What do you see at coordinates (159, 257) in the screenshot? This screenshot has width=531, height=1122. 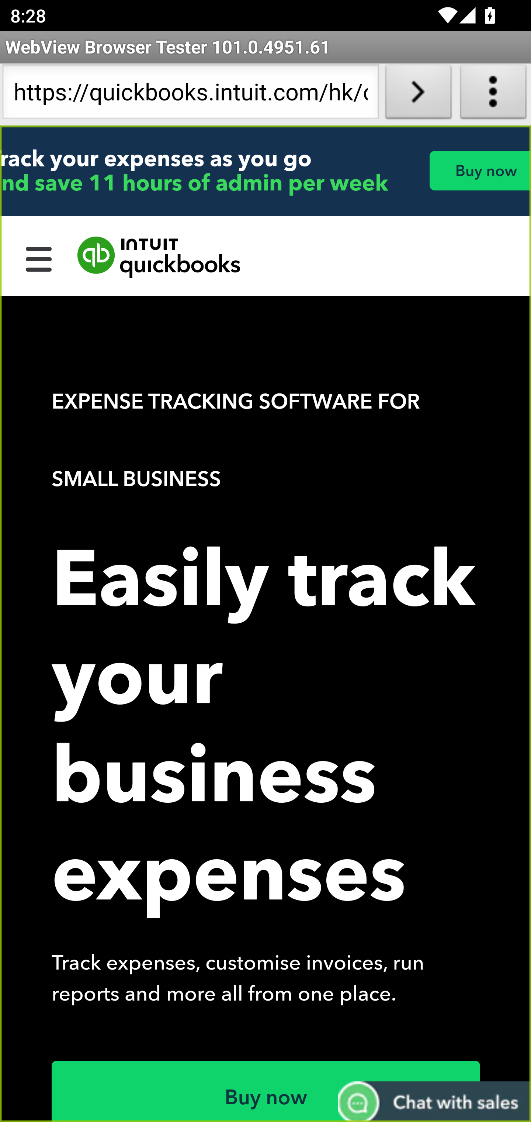 I see `quickbooks` at bounding box center [159, 257].